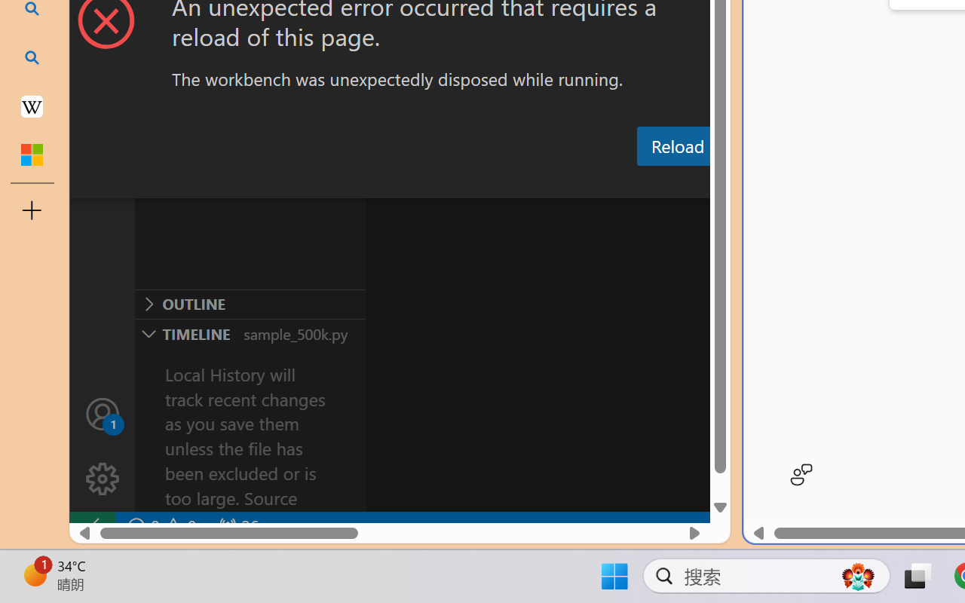  I want to click on Accounts - Sign in requested, so click(103, 413).